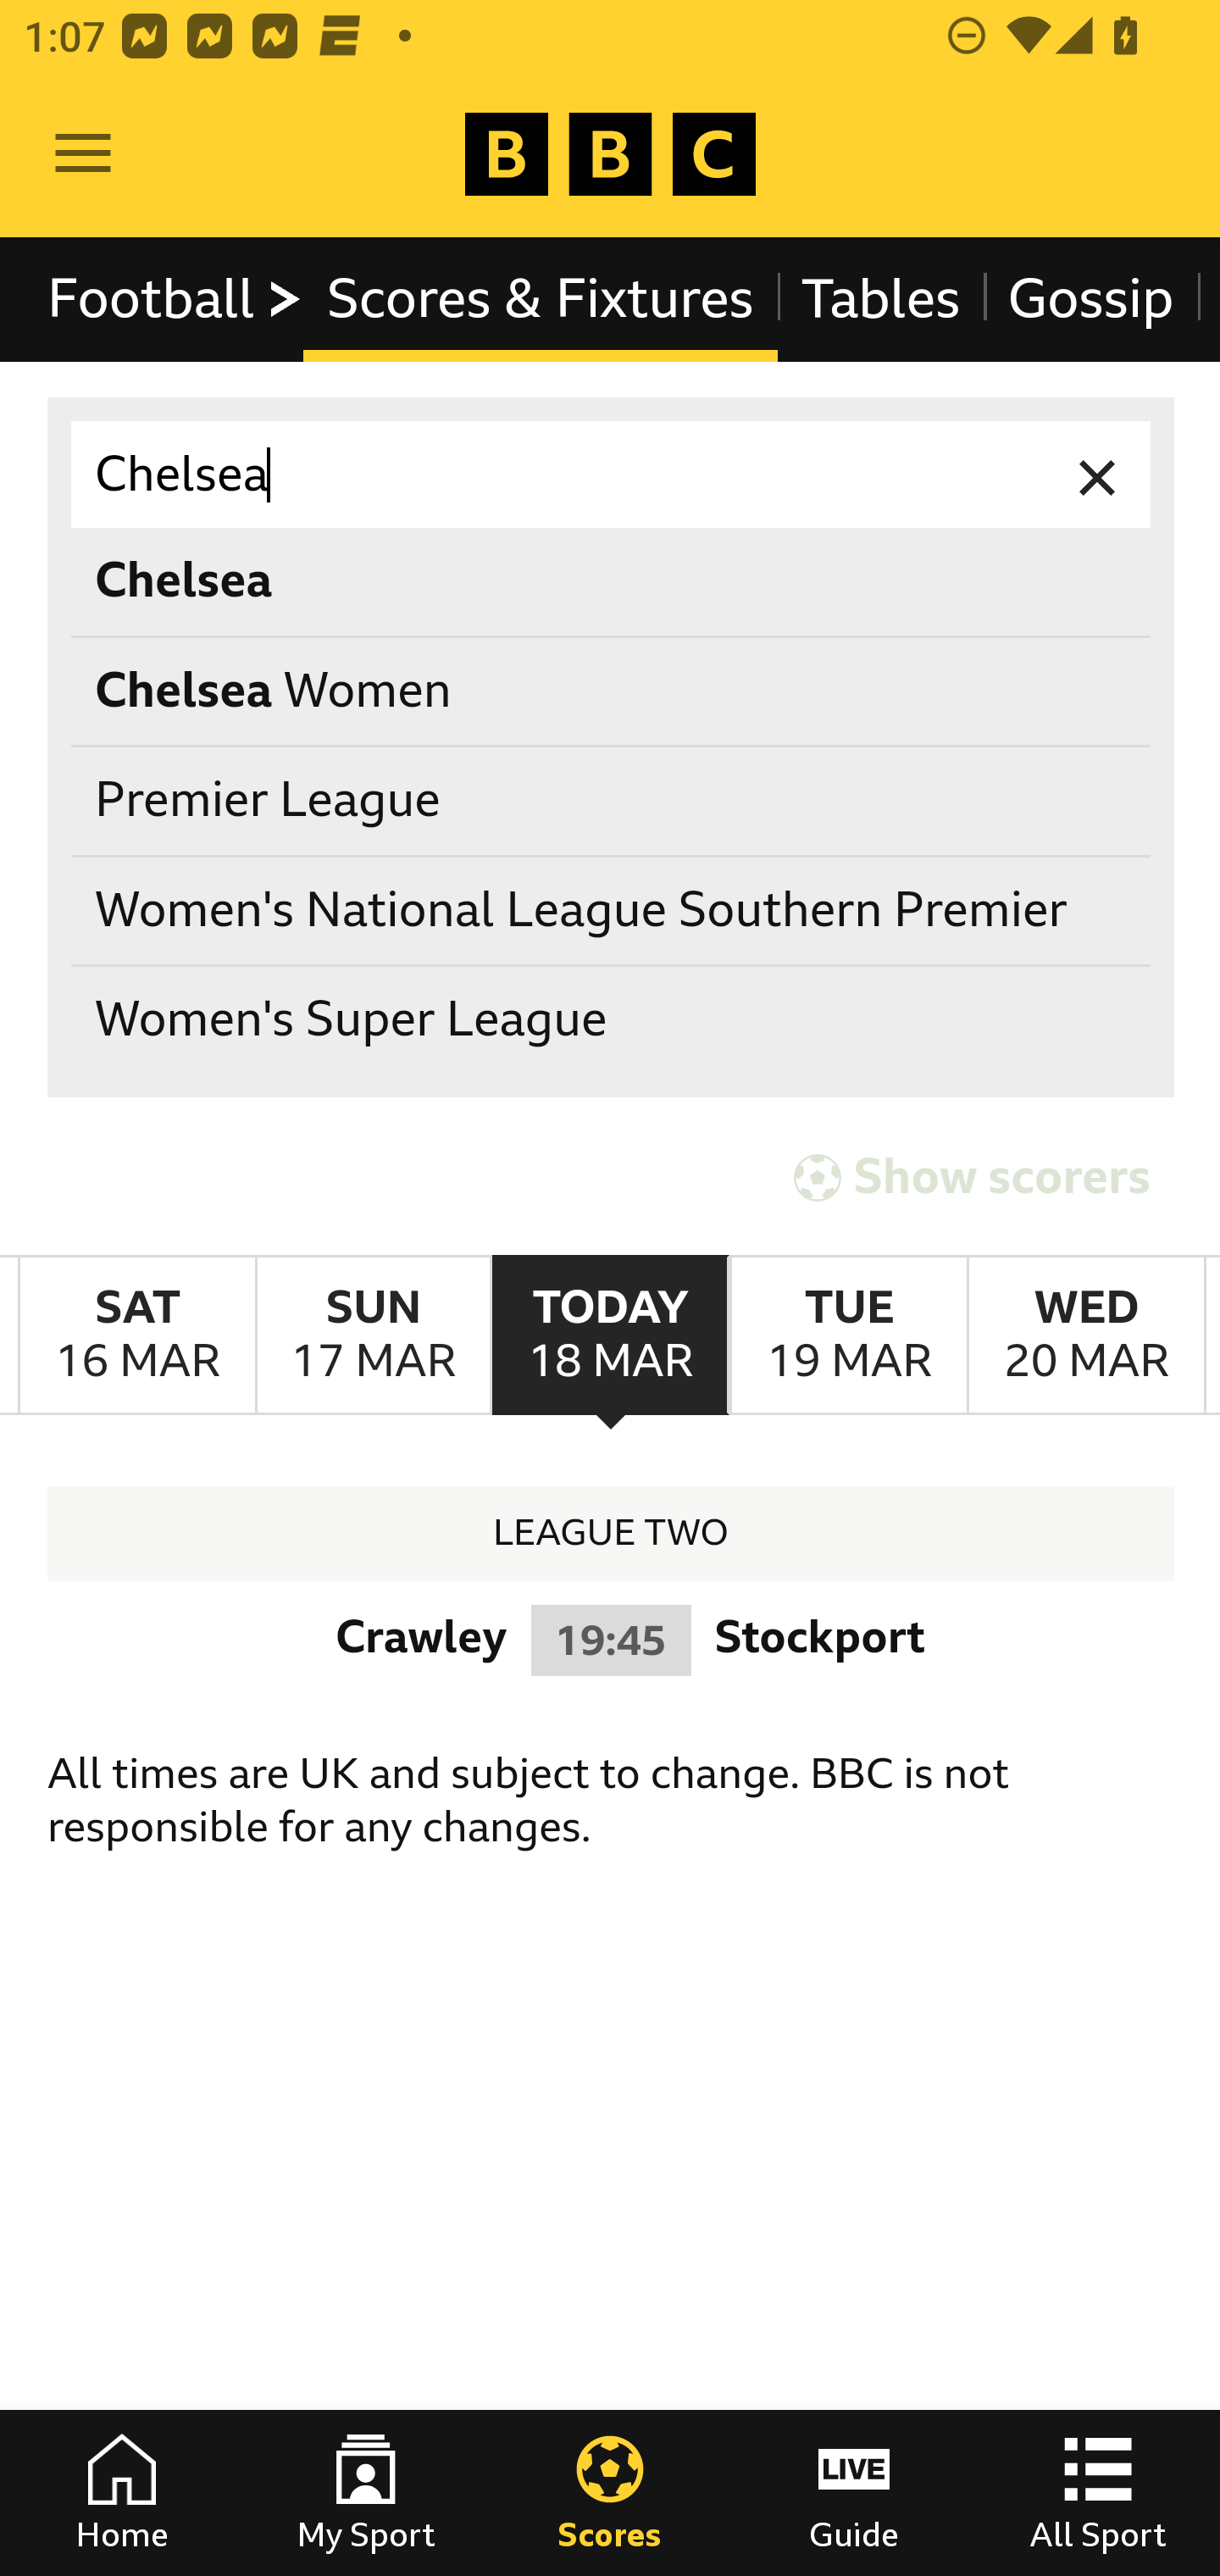 Image resolution: width=1220 pixels, height=2576 pixels. What do you see at coordinates (137, 1335) in the screenshot?
I see `SaturdayMarch 16th Saturday March 16th` at bounding box center [137, 1335].